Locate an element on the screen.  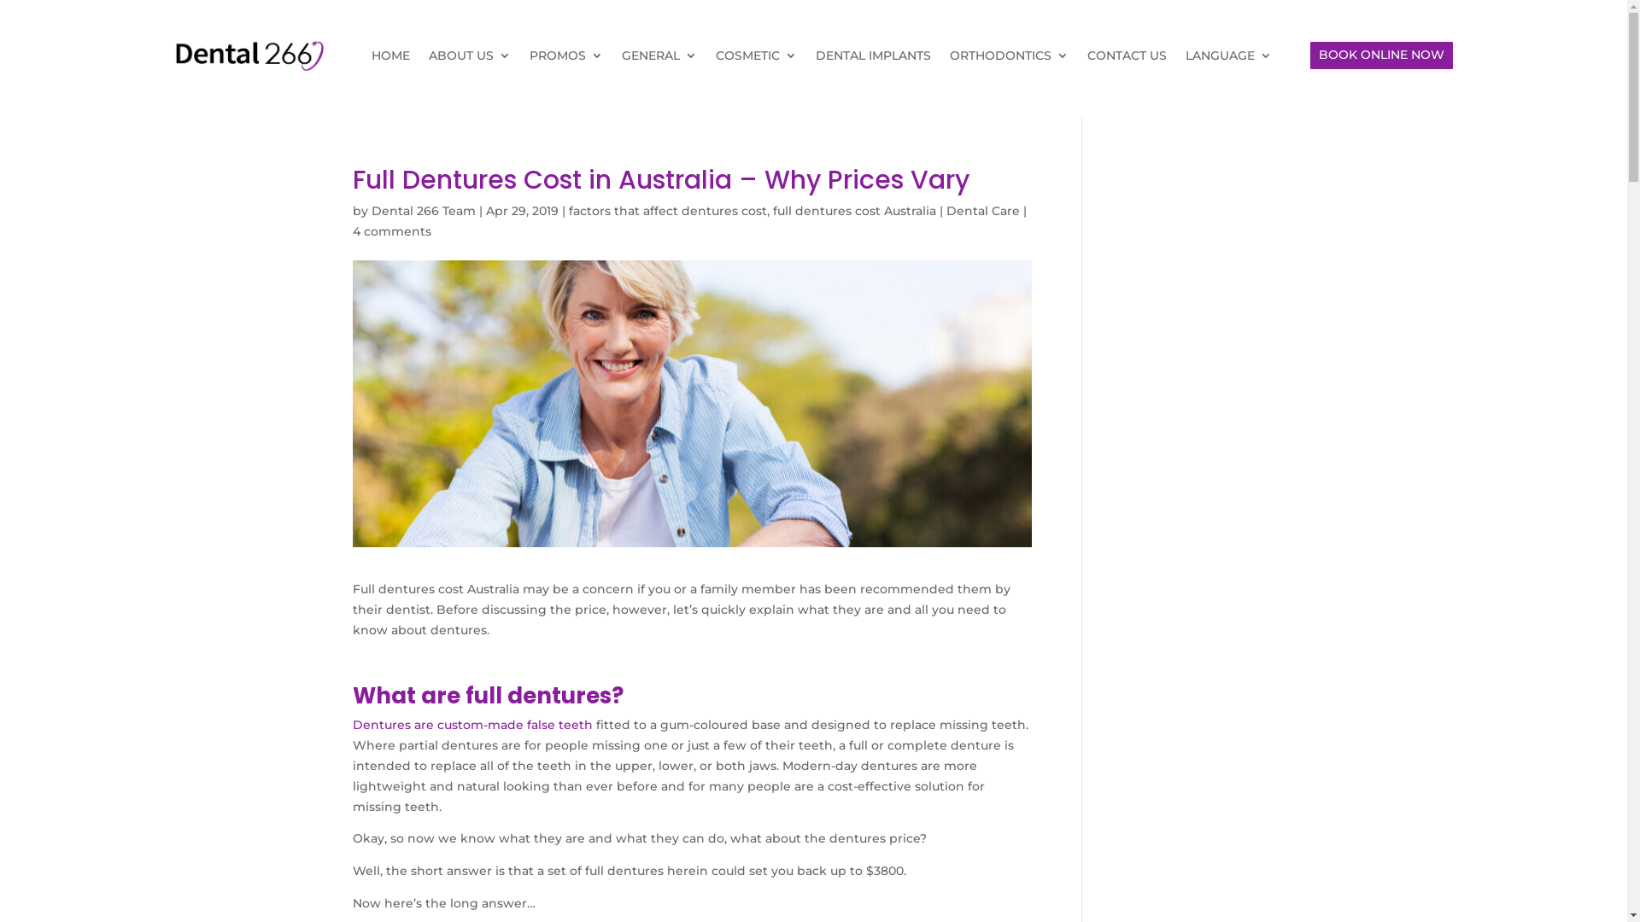
HOME is located at coordinates (391, 55).